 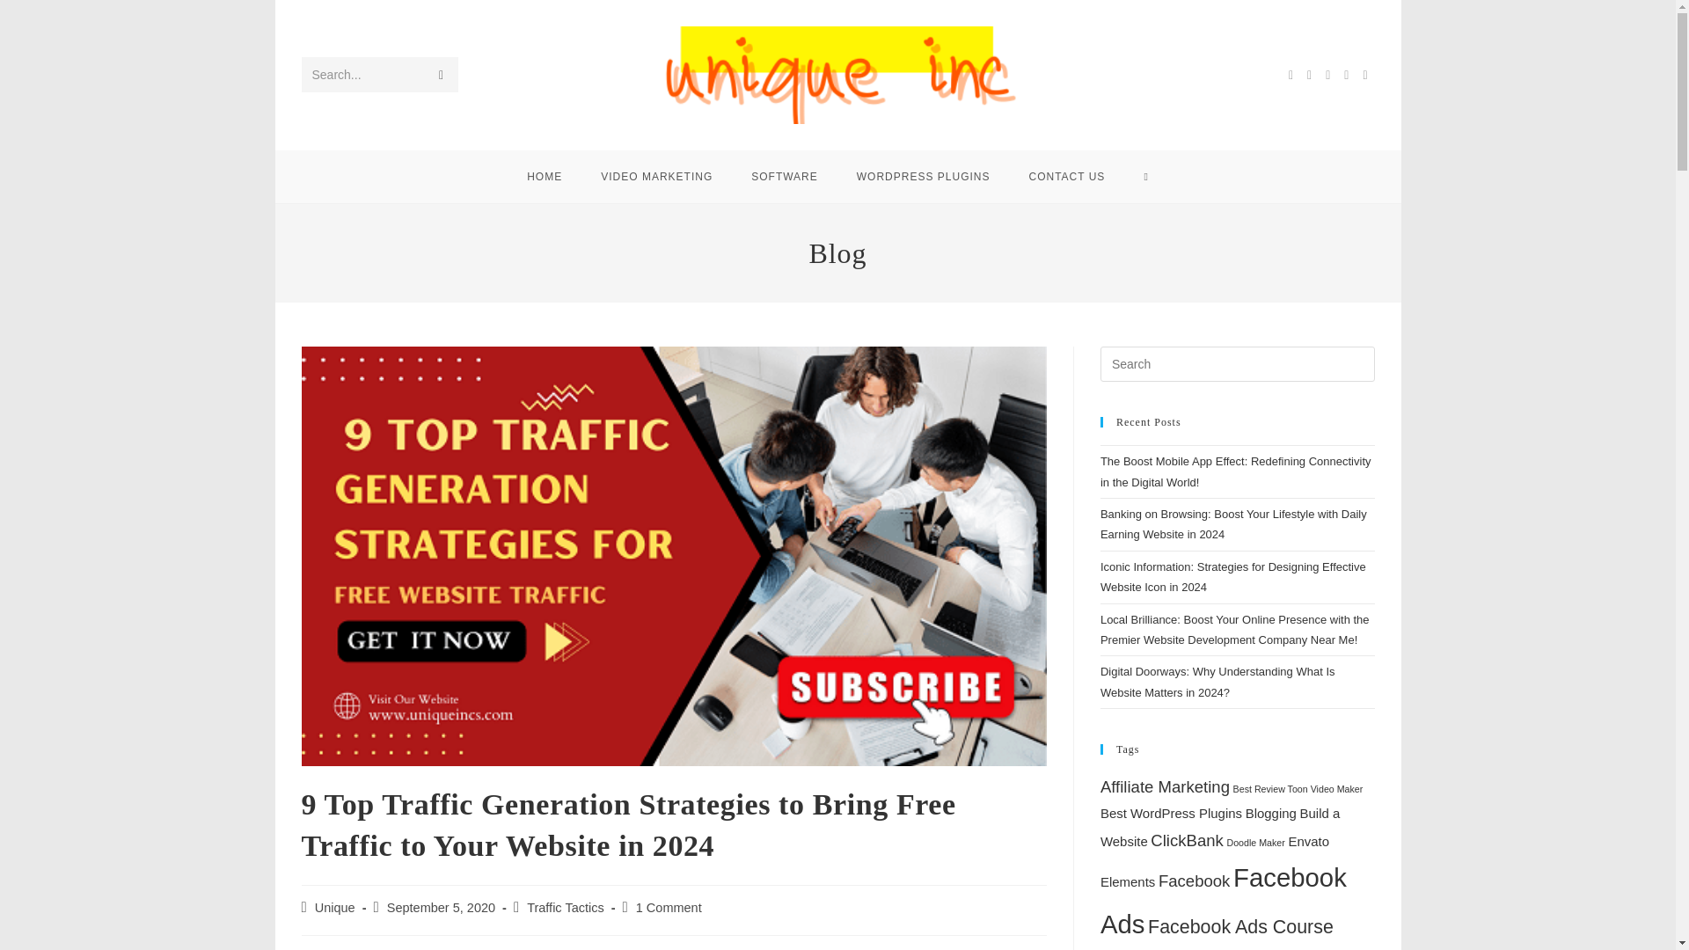 I want to click on TOGGLE WEBSITE SEARCH, so click(x=1145, y=176).